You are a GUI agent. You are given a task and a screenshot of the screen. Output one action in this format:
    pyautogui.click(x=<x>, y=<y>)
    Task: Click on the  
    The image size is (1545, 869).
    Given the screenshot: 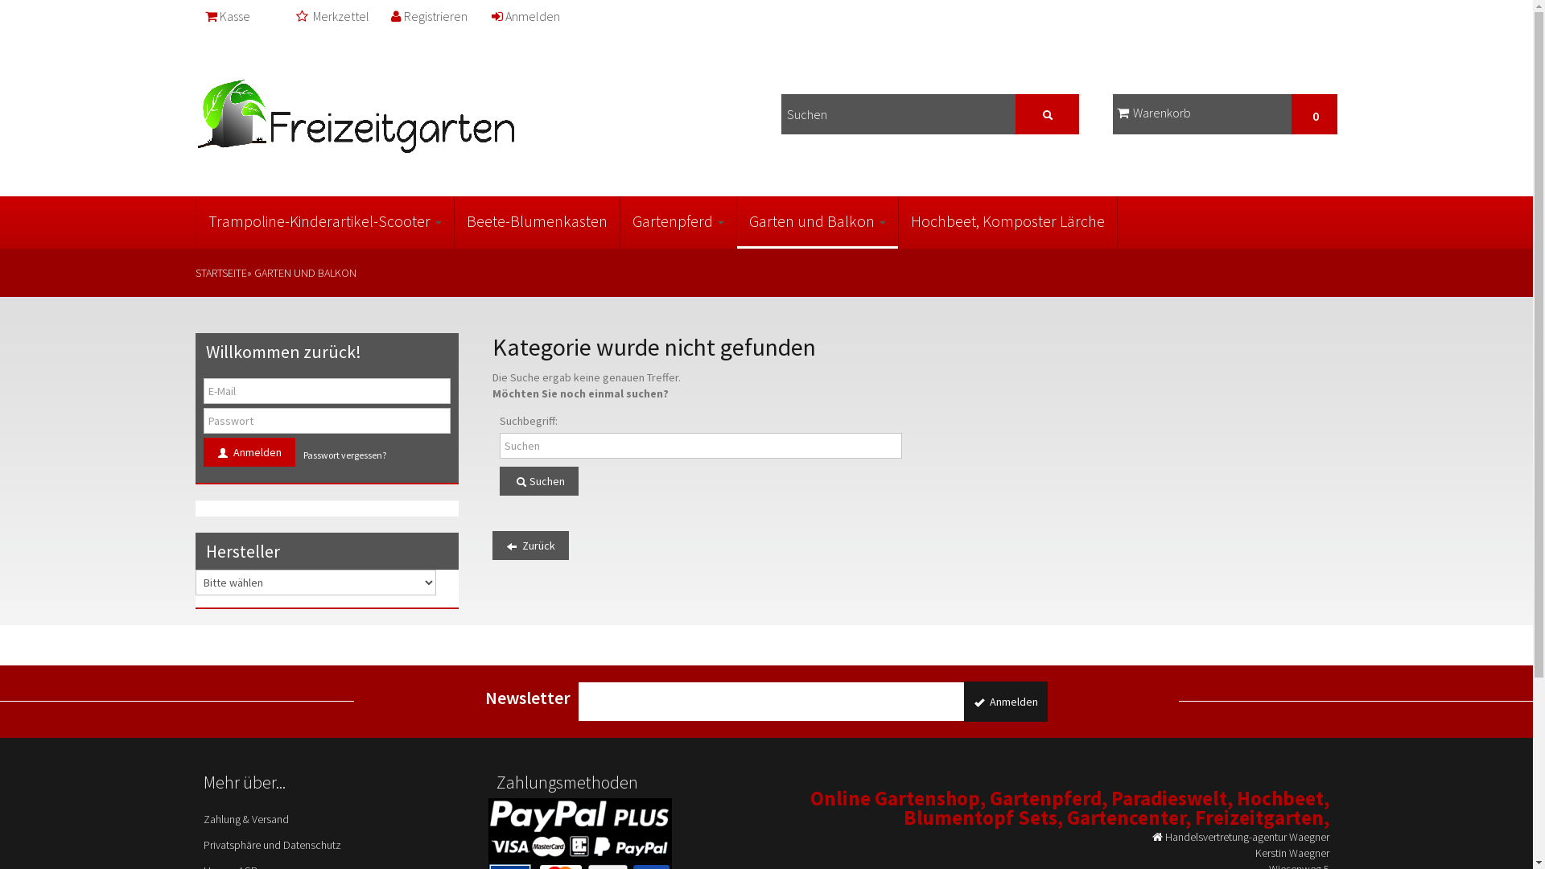 What is the action you would take?
    pyautogui.click(x=1048, y=114)
    